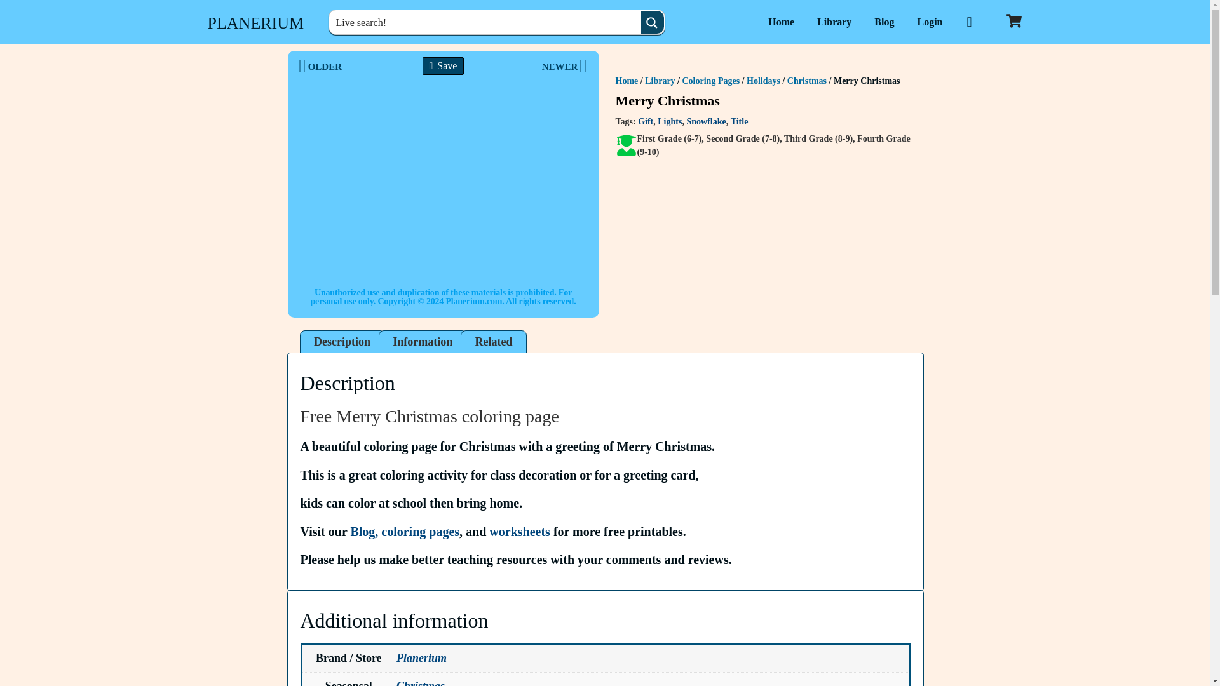  Describe the element at coordinates (493, 342) in the screenshot. I see `Related` at that location.